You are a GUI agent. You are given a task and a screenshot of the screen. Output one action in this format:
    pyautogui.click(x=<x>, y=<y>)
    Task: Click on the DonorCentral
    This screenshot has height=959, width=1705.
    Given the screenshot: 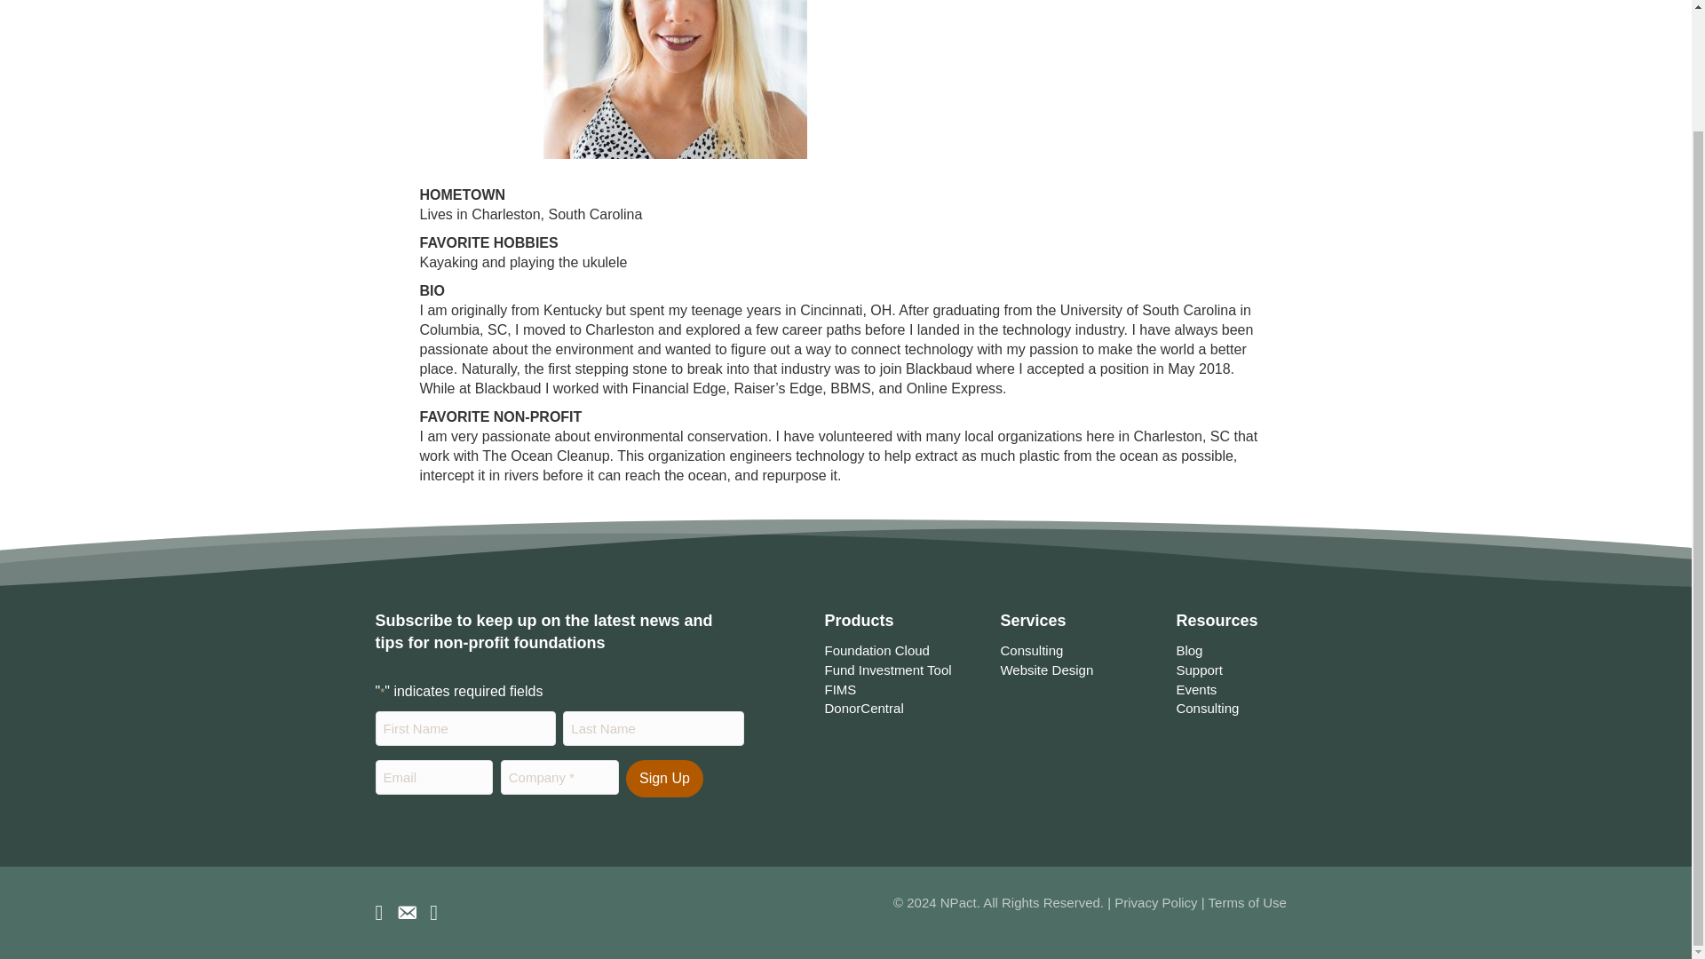 What is the action you would take?
    pyautogui.click(x=863, y=708)
    